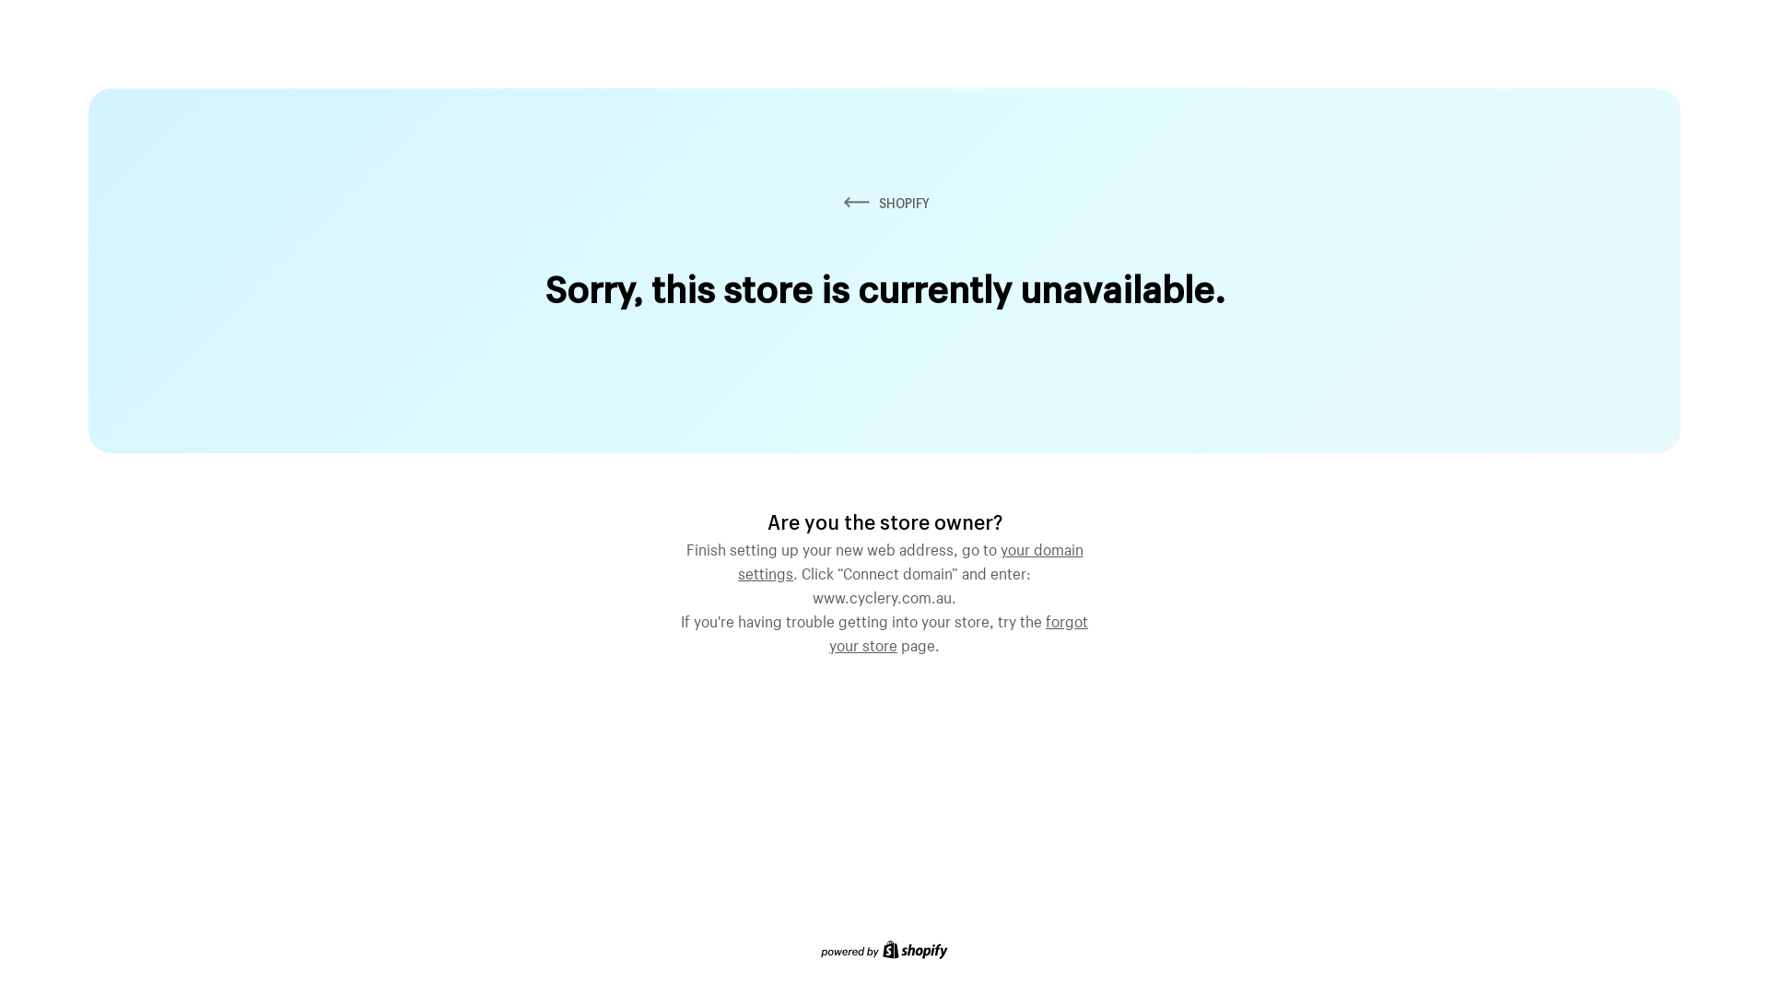 The width and height of the screenshot is (1769, 995). What do you see at coordinates (884, 203) in the screenshot?
I see `SHOPIFY` at bounding box center [884, 203].